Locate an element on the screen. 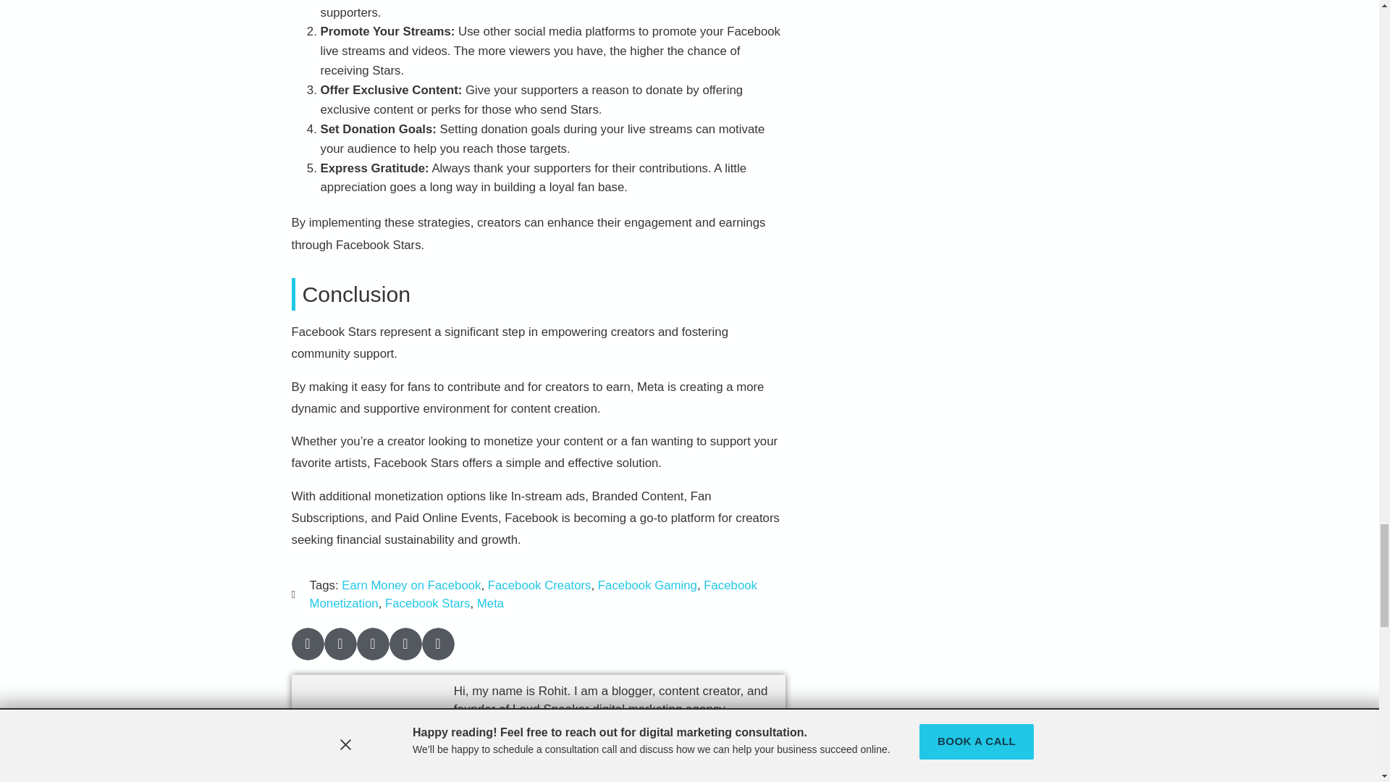 Image resolution: width=1390 pixels, height=782 pixels. Meta is located at coordinates (489, 604).